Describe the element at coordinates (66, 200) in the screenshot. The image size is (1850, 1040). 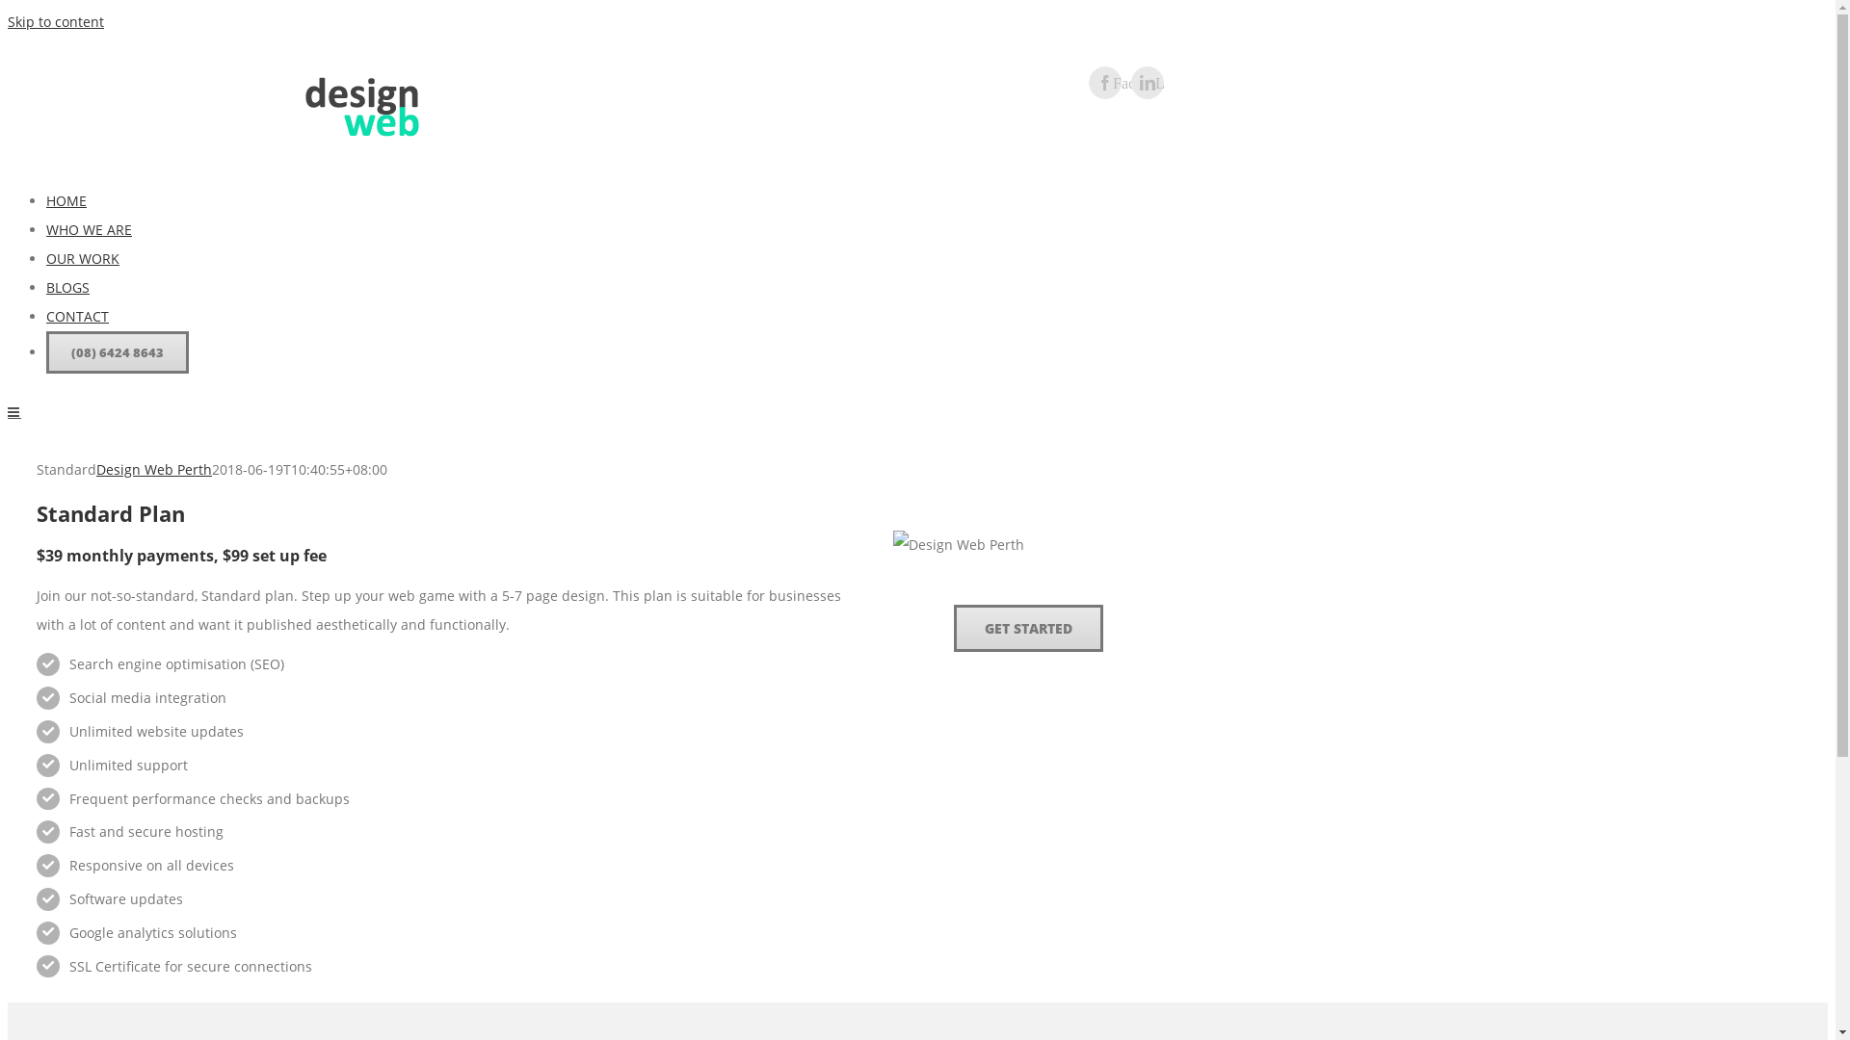
I see `HOME` at that location.